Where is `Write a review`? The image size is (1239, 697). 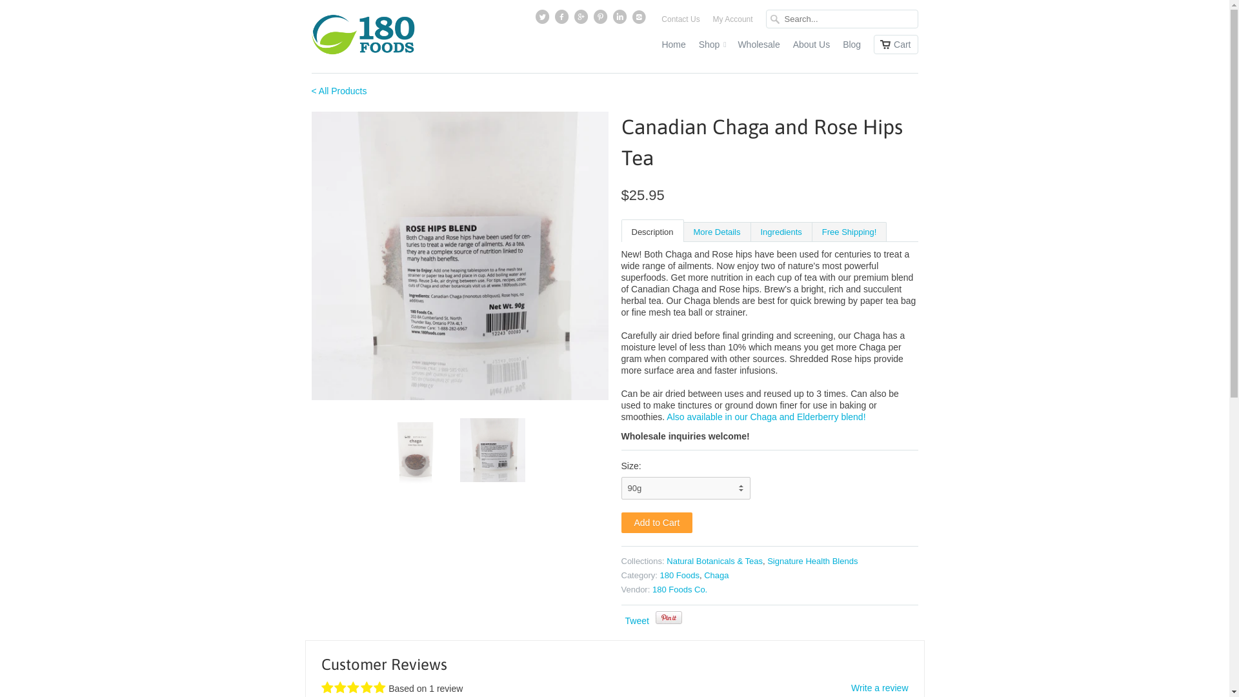
Write a review is located at coordinates (880, 688).